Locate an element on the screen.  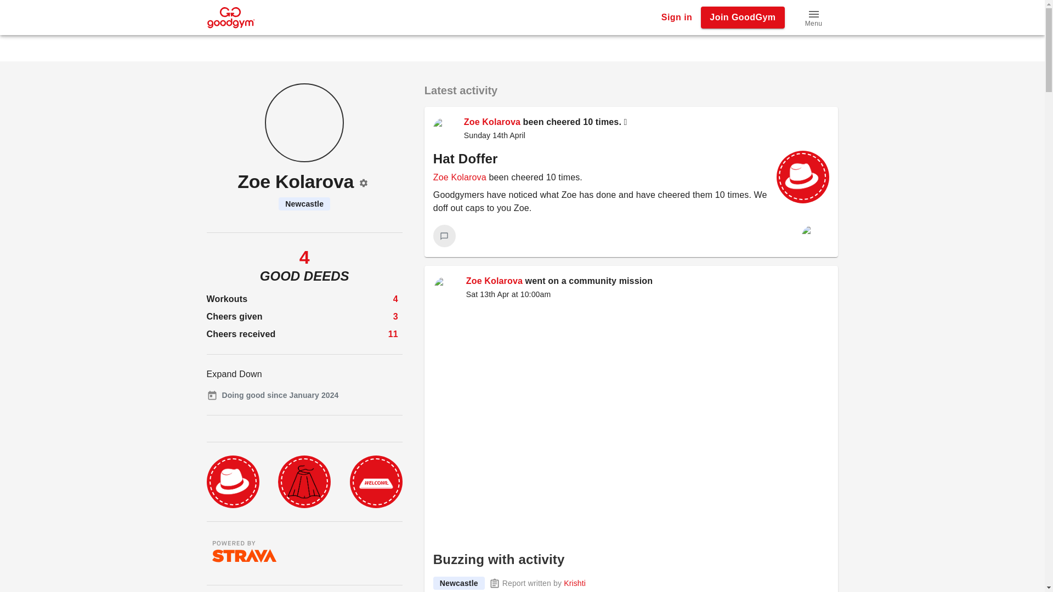
Menu is located at coordinates (813, 18).